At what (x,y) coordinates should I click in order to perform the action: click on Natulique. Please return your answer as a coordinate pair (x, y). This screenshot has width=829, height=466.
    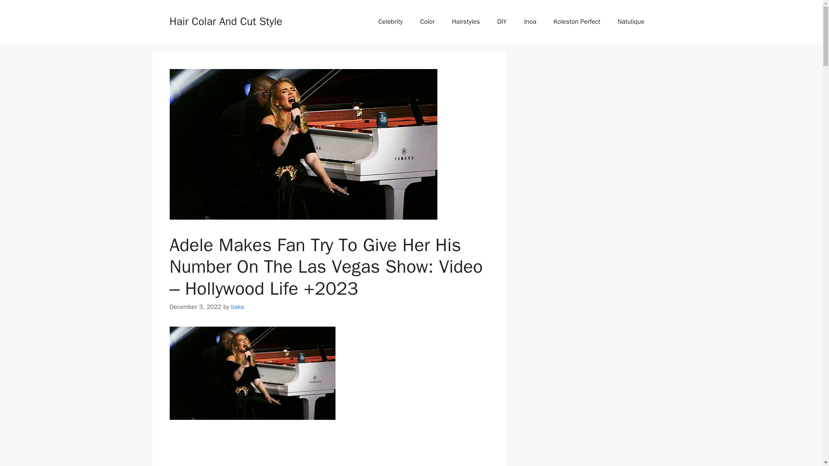
    Looking at the image, I should click on (630, 22).